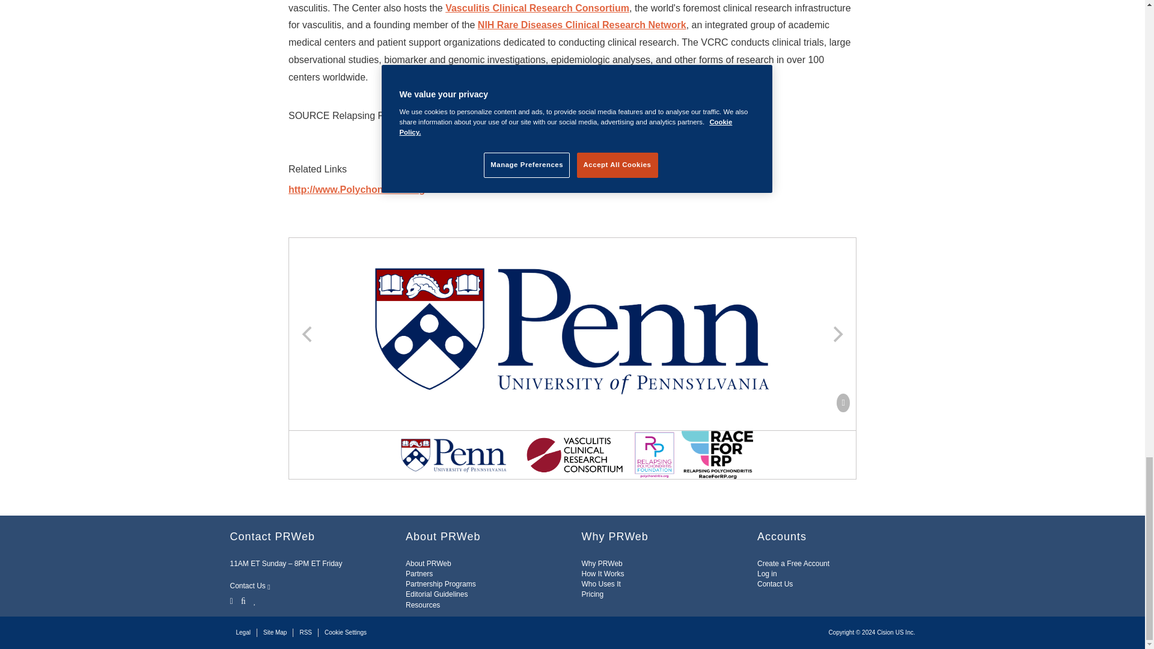 This screenshot has height=649, width=1154. What do you see at coordinates (232, 600) in the screenshot?
I see `Twitter` at bounding box center [232, 600].